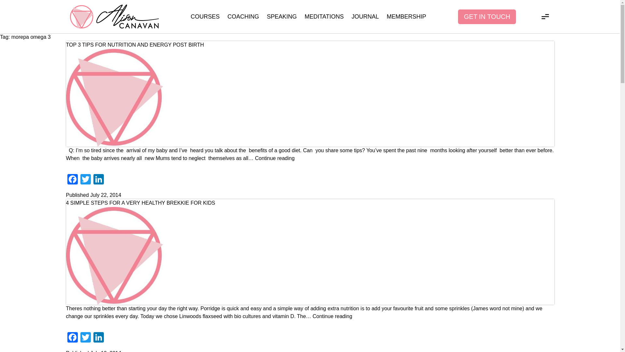 The width and height of the screenshot is (625, 352). I want to click on LinkedIn, so click(98, 180).